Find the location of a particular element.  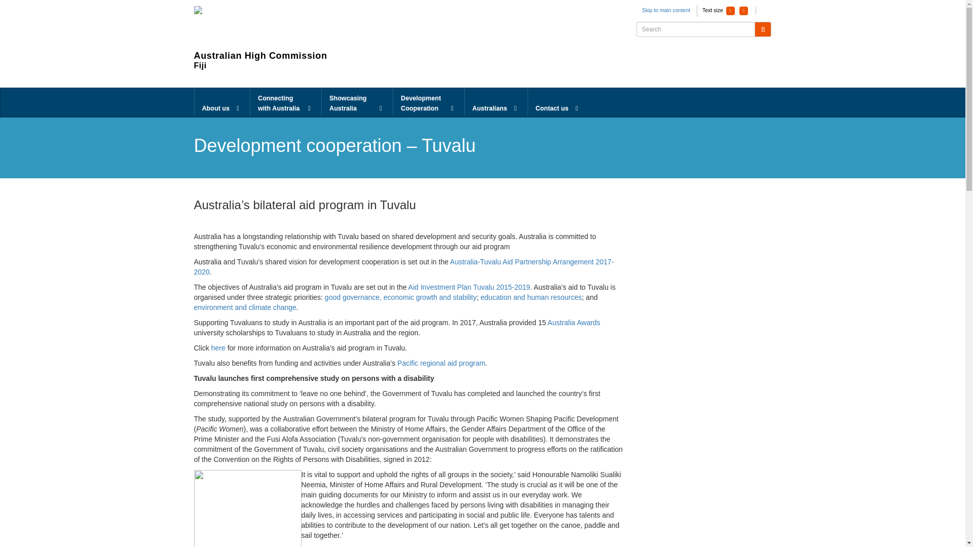

Development Cooperation   is located at coordinates (428, 102).